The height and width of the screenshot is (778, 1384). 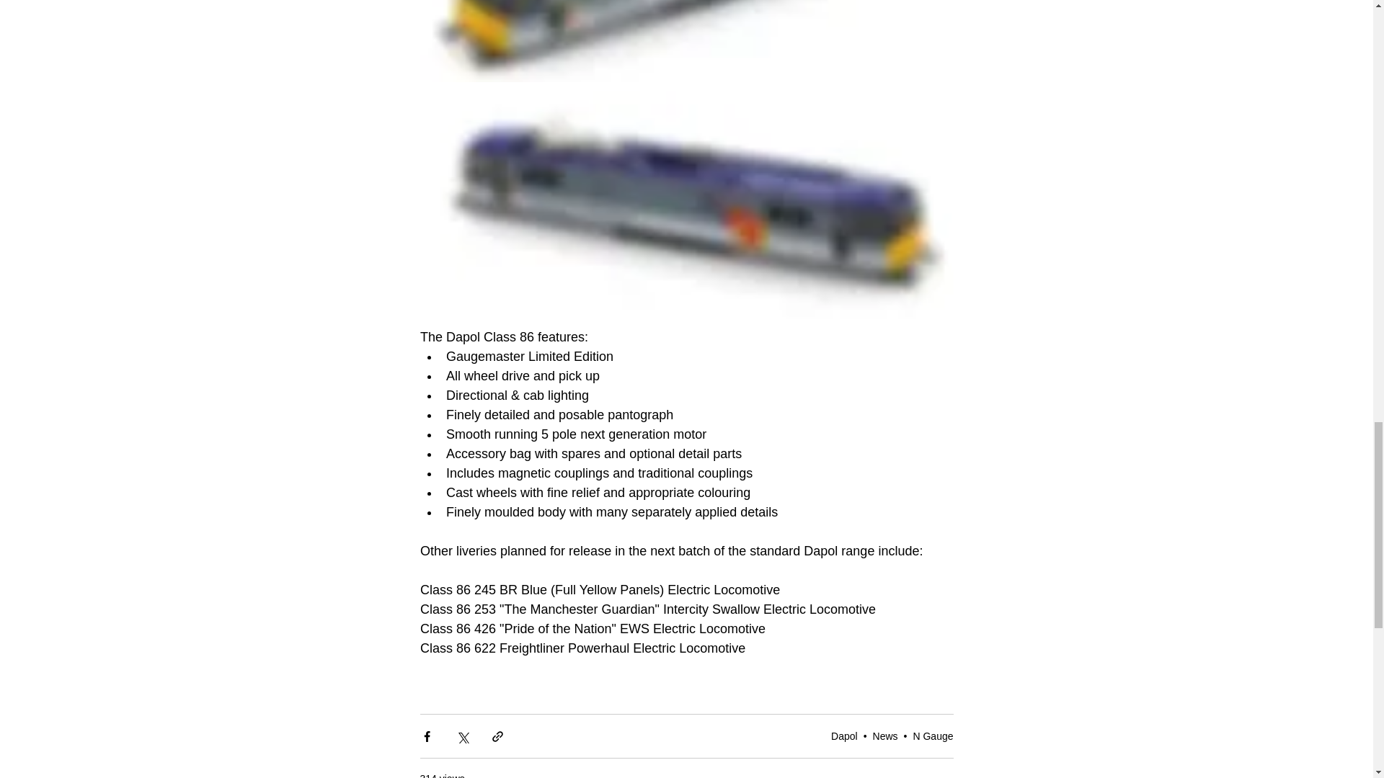 What do you see at coordinates (845, 736) in the screenshot?
I see `Dapol` at bounding box center [845, 736].